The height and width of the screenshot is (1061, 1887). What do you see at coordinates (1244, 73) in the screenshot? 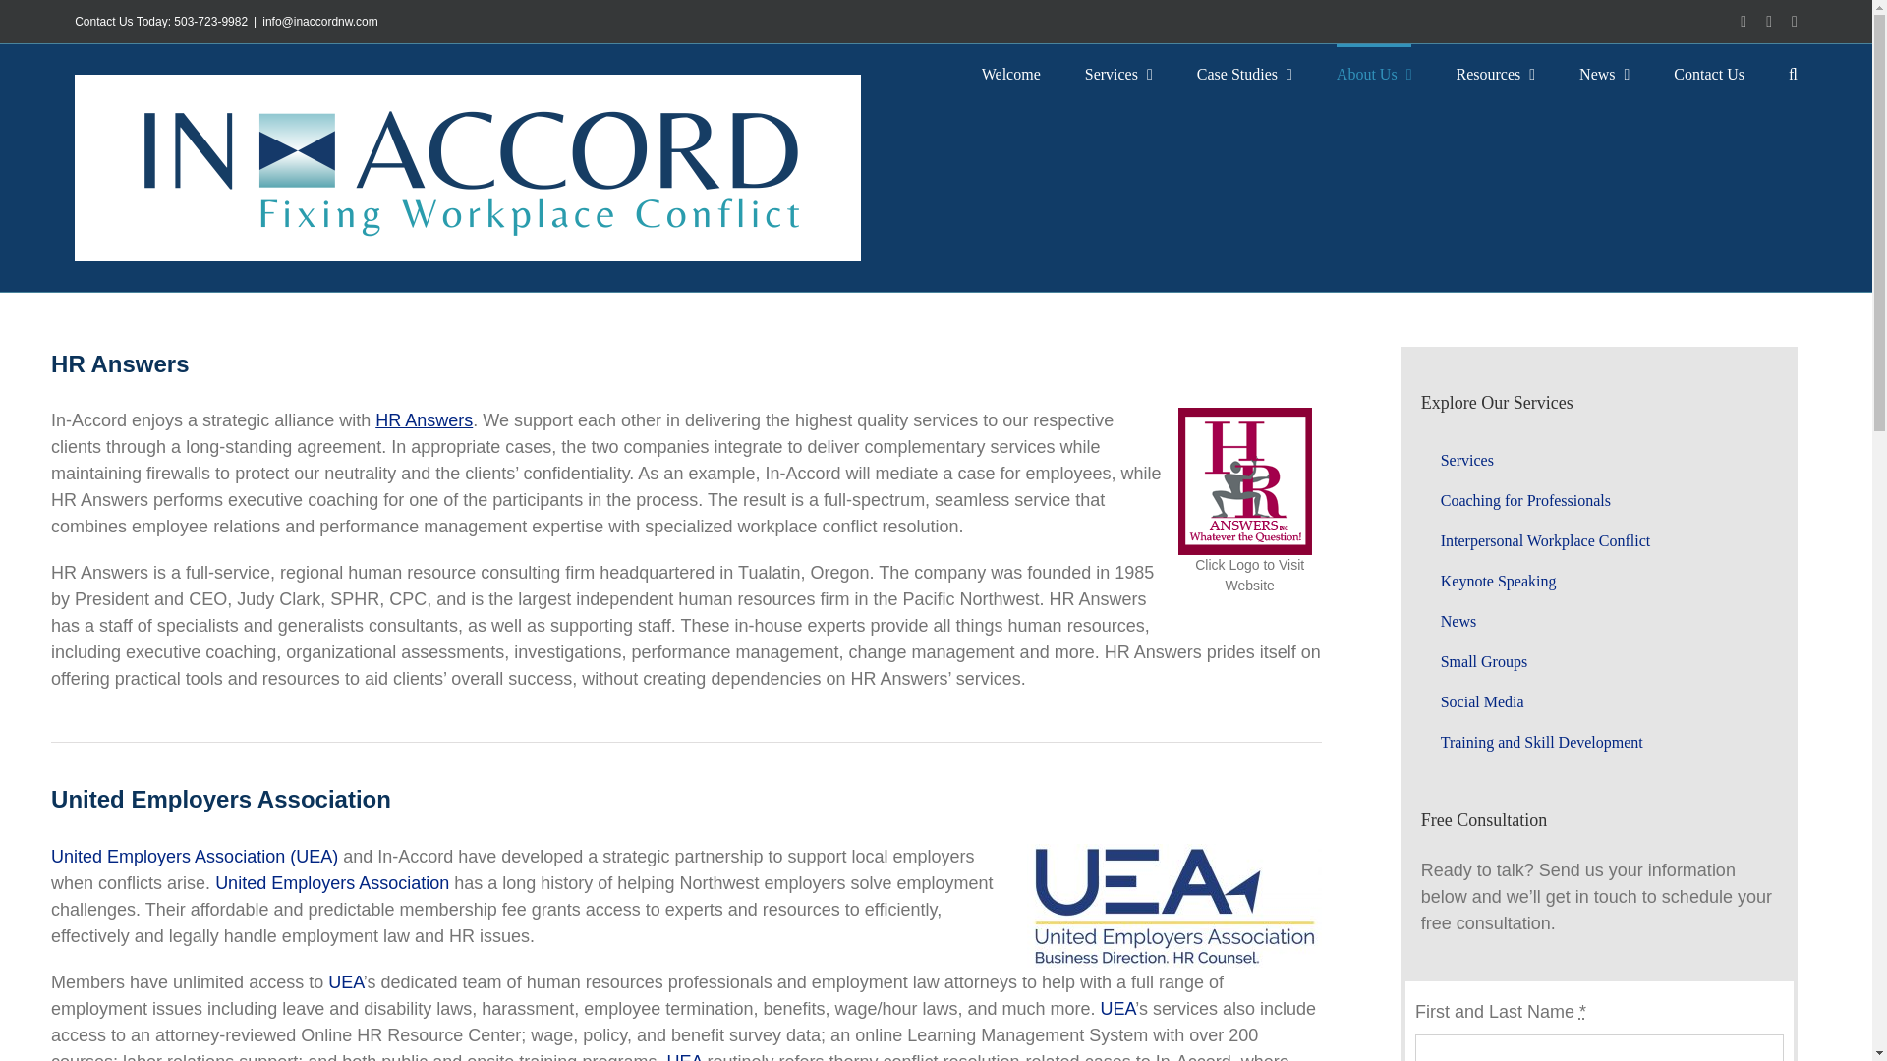
I see `Case Studies` at bounding box center [1244, 73].